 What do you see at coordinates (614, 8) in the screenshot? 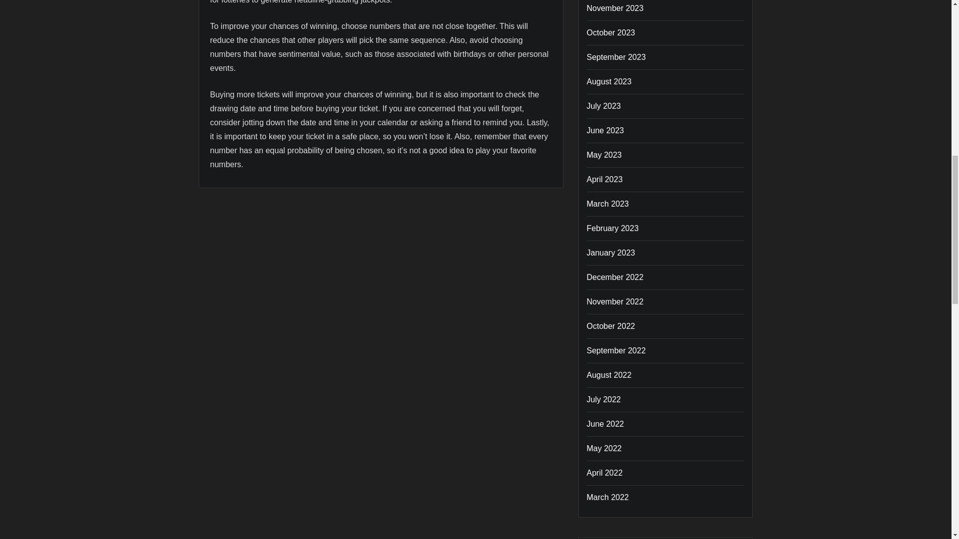
I see `November 2023` at bounding box center [614, 8].